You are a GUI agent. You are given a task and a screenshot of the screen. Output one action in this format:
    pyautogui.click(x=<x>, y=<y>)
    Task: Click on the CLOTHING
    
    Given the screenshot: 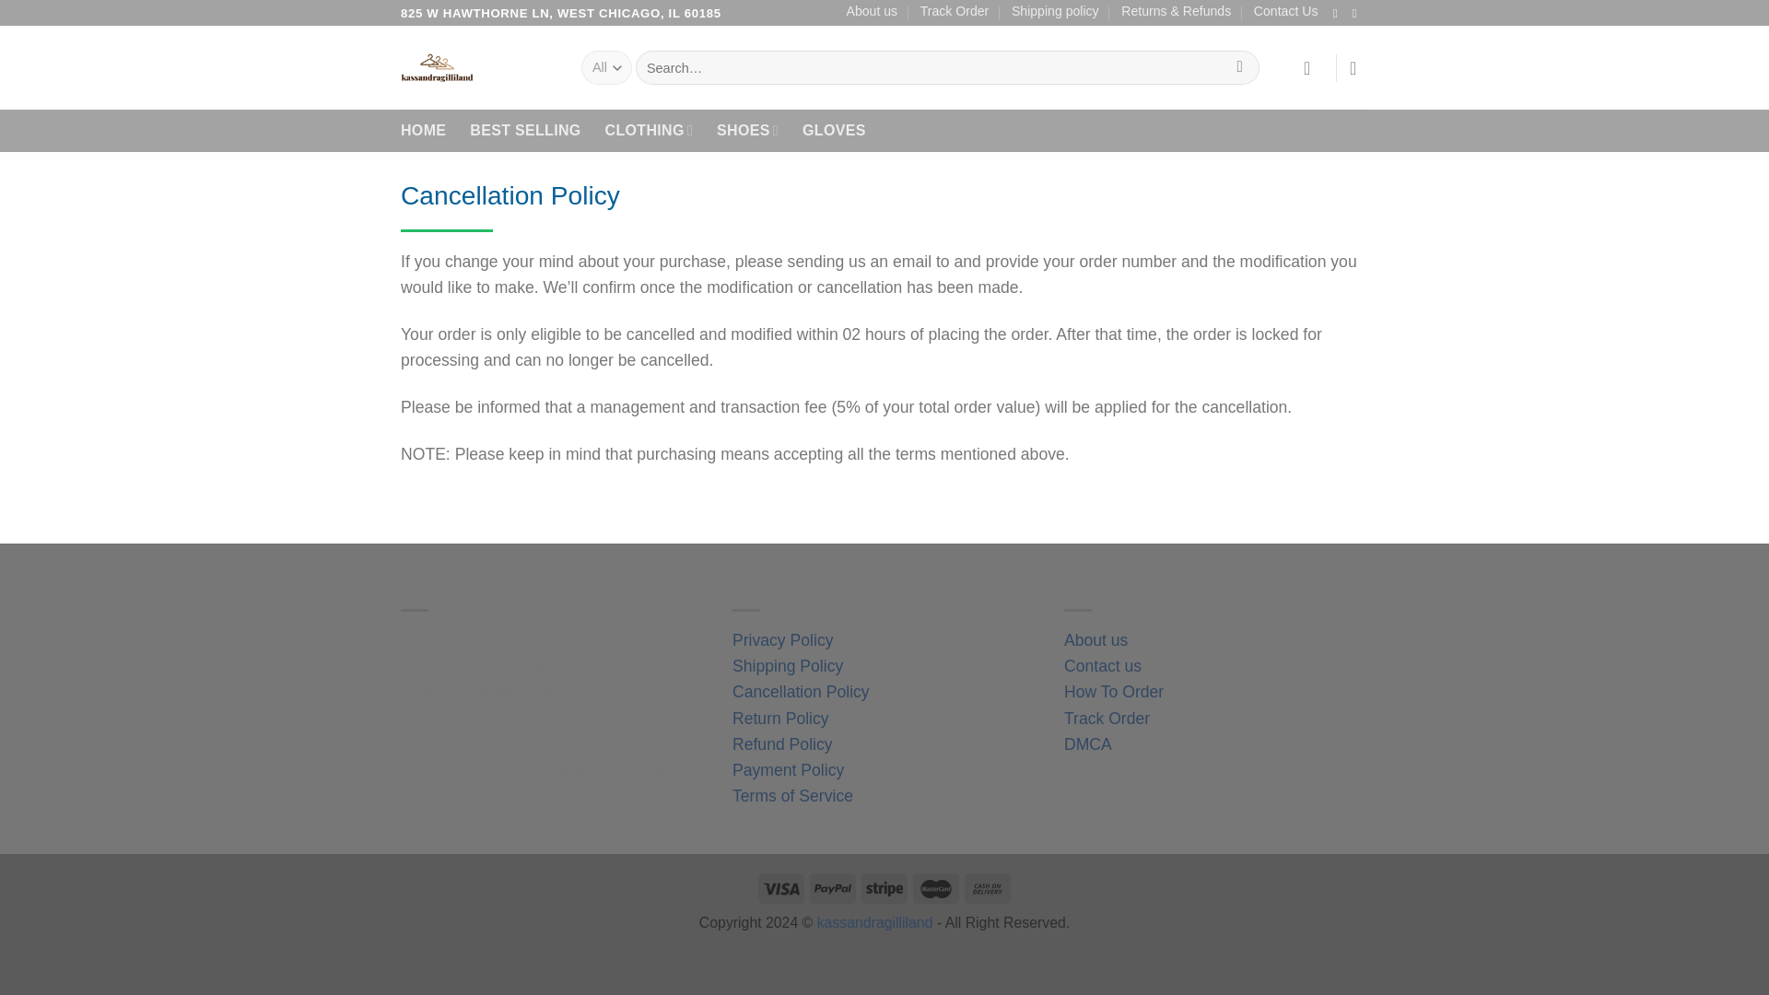 What is the action you would take?
    pyautogui.click(x=649, y=131)
    